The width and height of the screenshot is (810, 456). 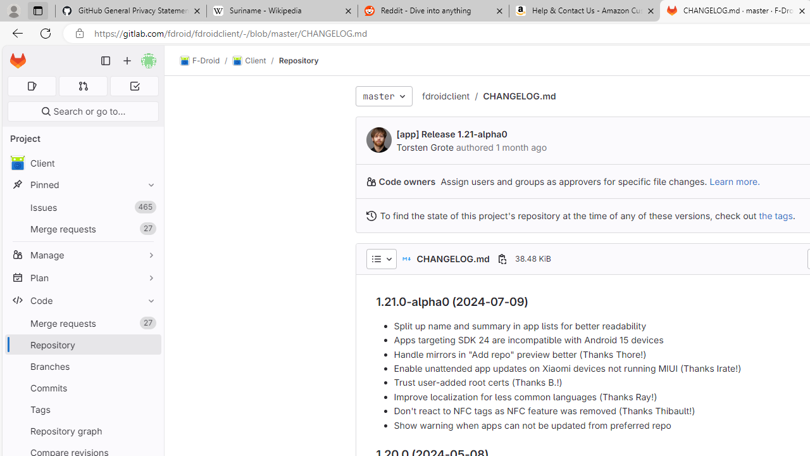 I want to click on CHANGELOG.md, so click(x=519, y=96).